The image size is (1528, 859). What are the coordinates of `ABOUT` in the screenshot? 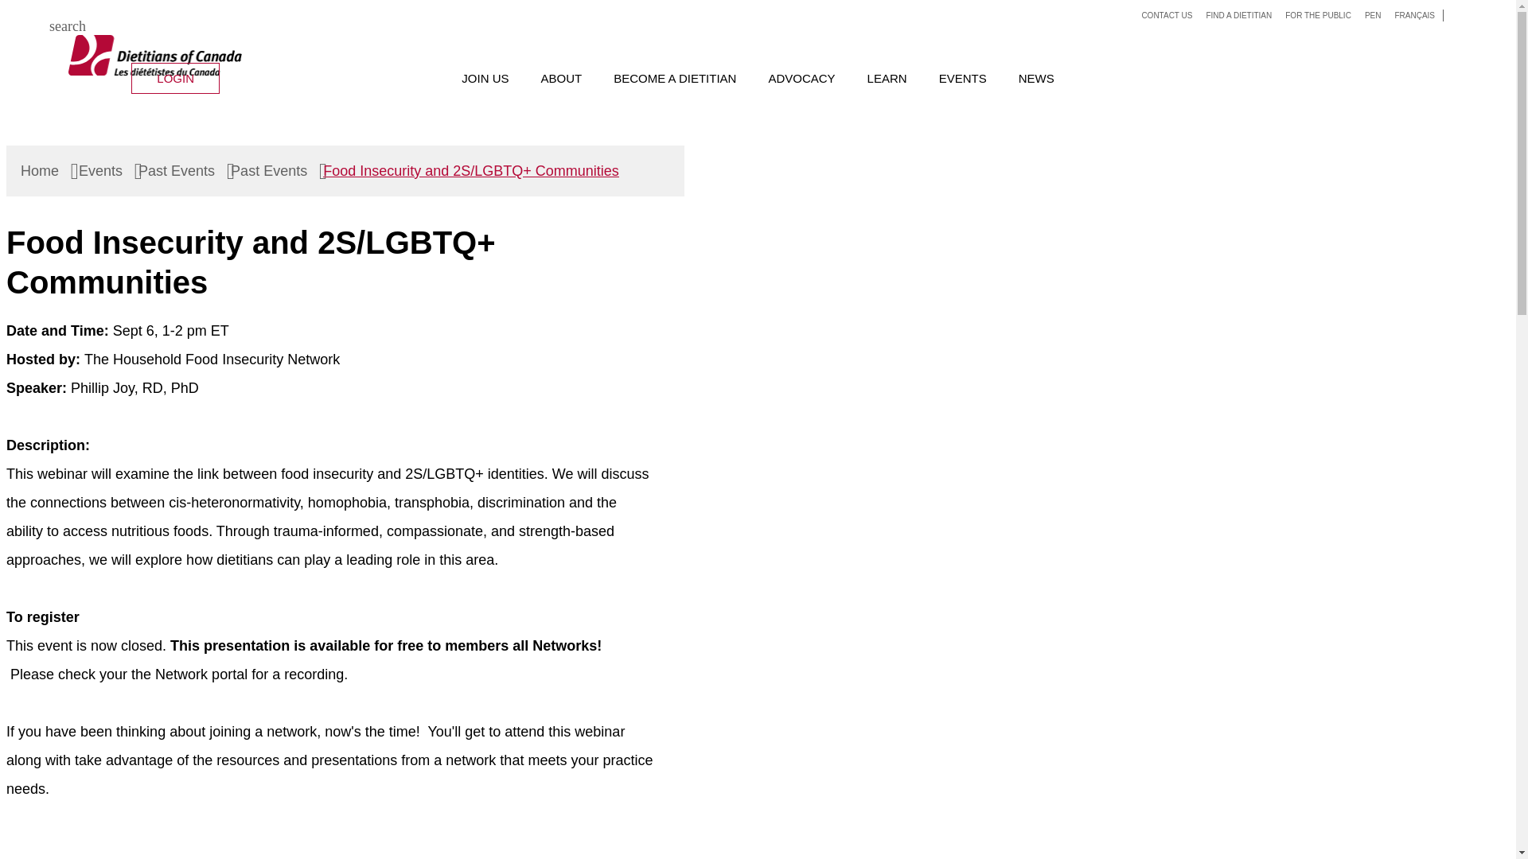 It's located at (561, 78).